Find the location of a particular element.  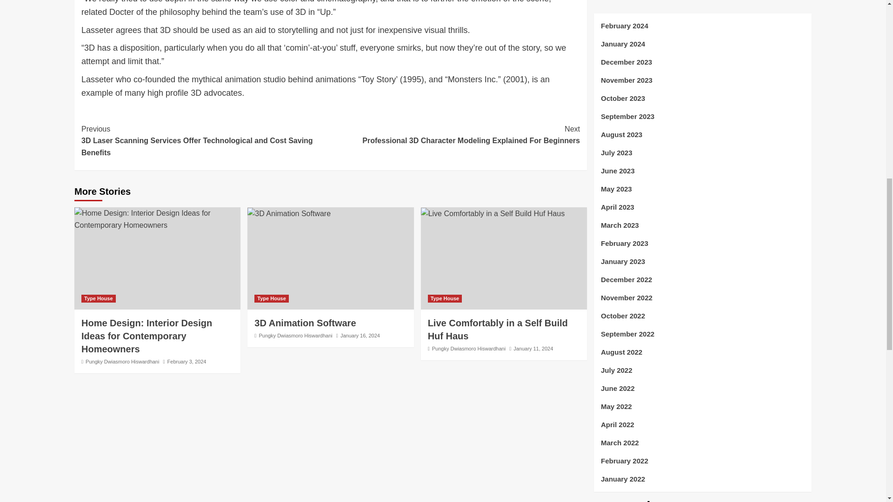

3D Animation Software is located at coordinates (305, 323).